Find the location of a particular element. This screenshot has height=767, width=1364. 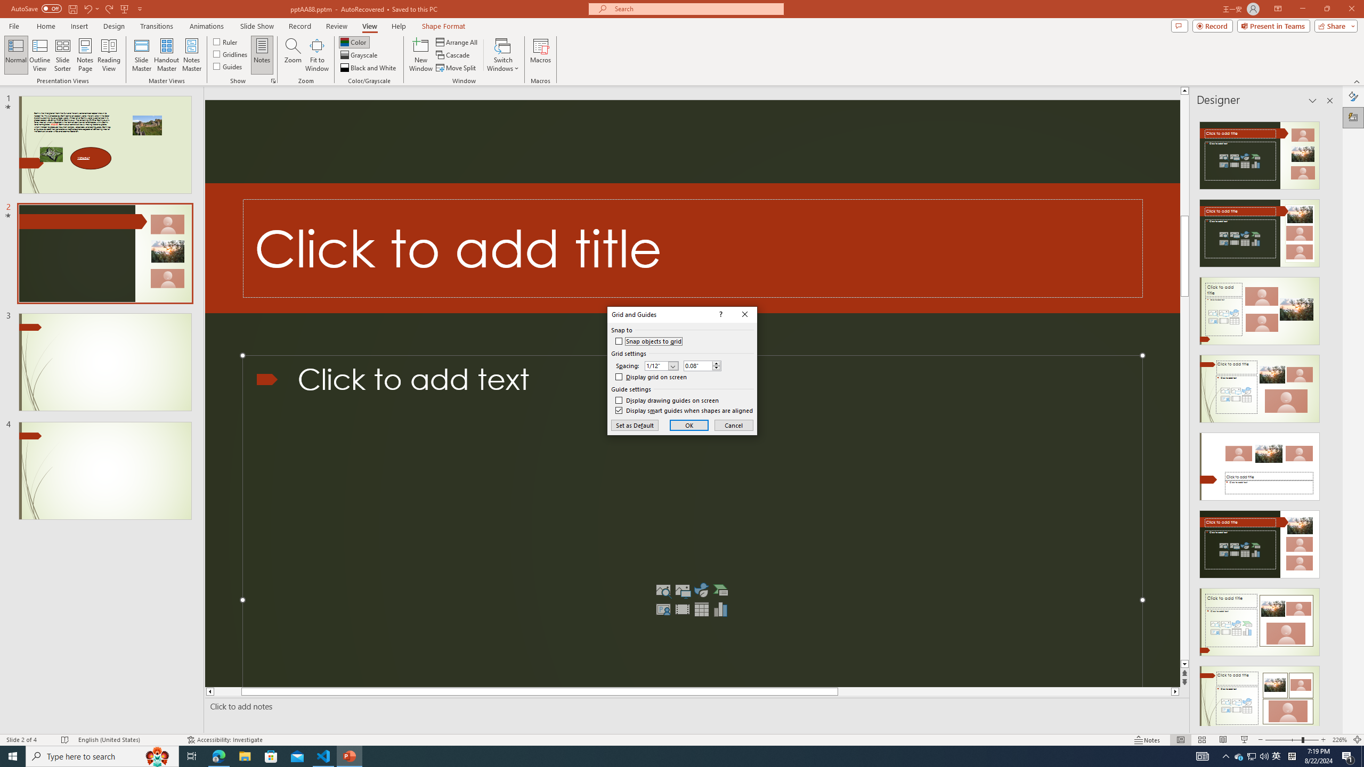

Slide Master is located at coordinates (142, 55).